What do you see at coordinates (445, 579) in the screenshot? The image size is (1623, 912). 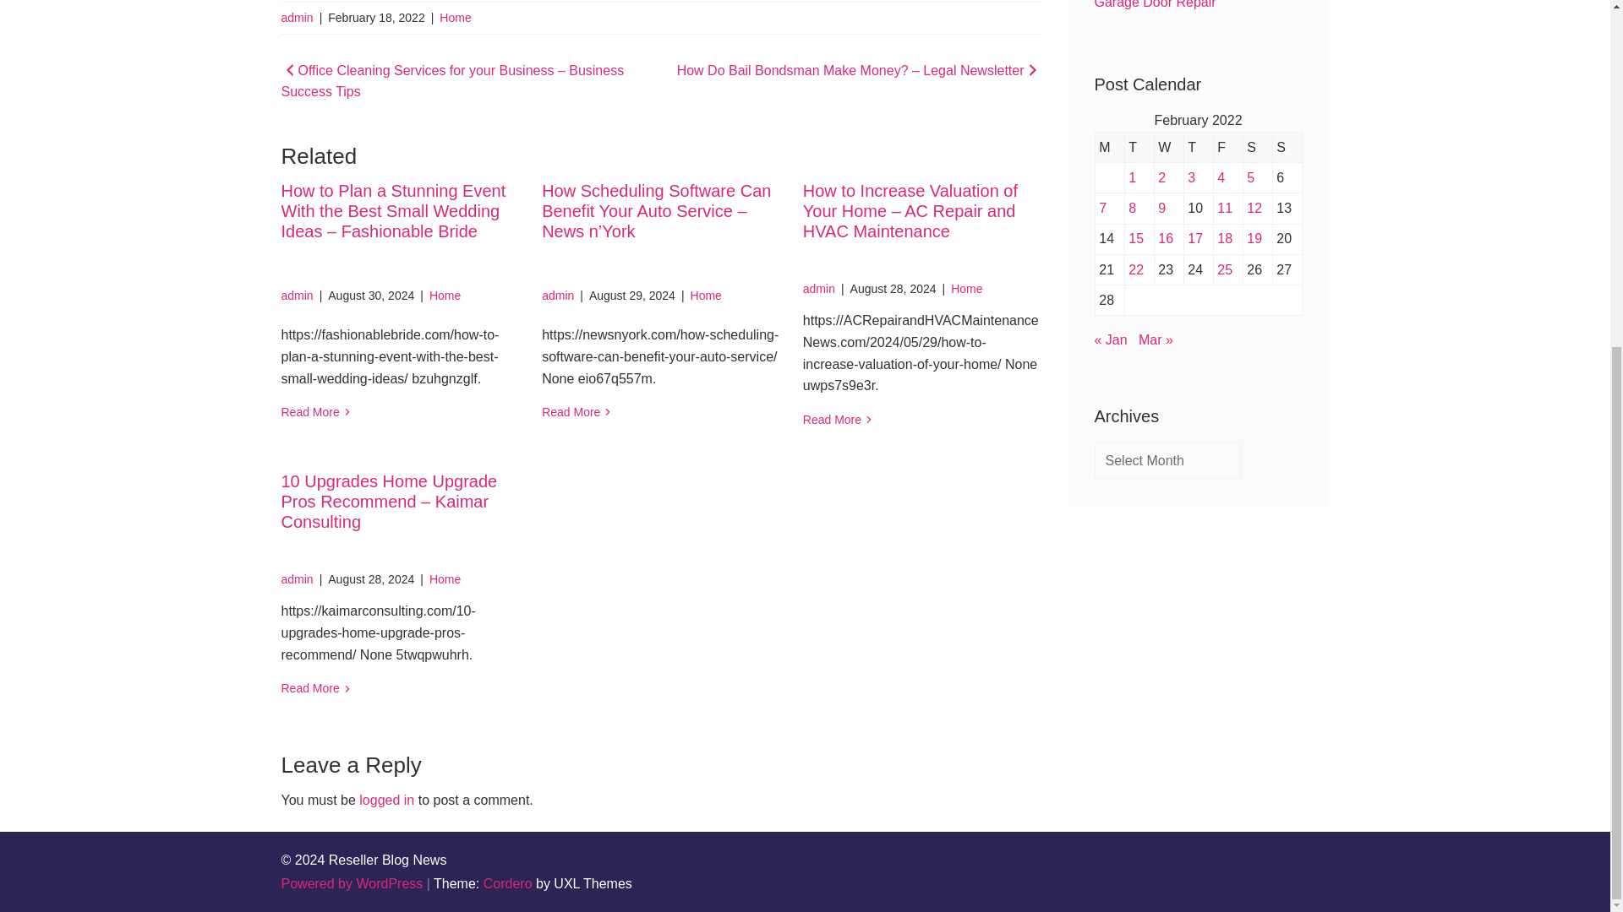 I see `Home` at bounding box center [445, 579].